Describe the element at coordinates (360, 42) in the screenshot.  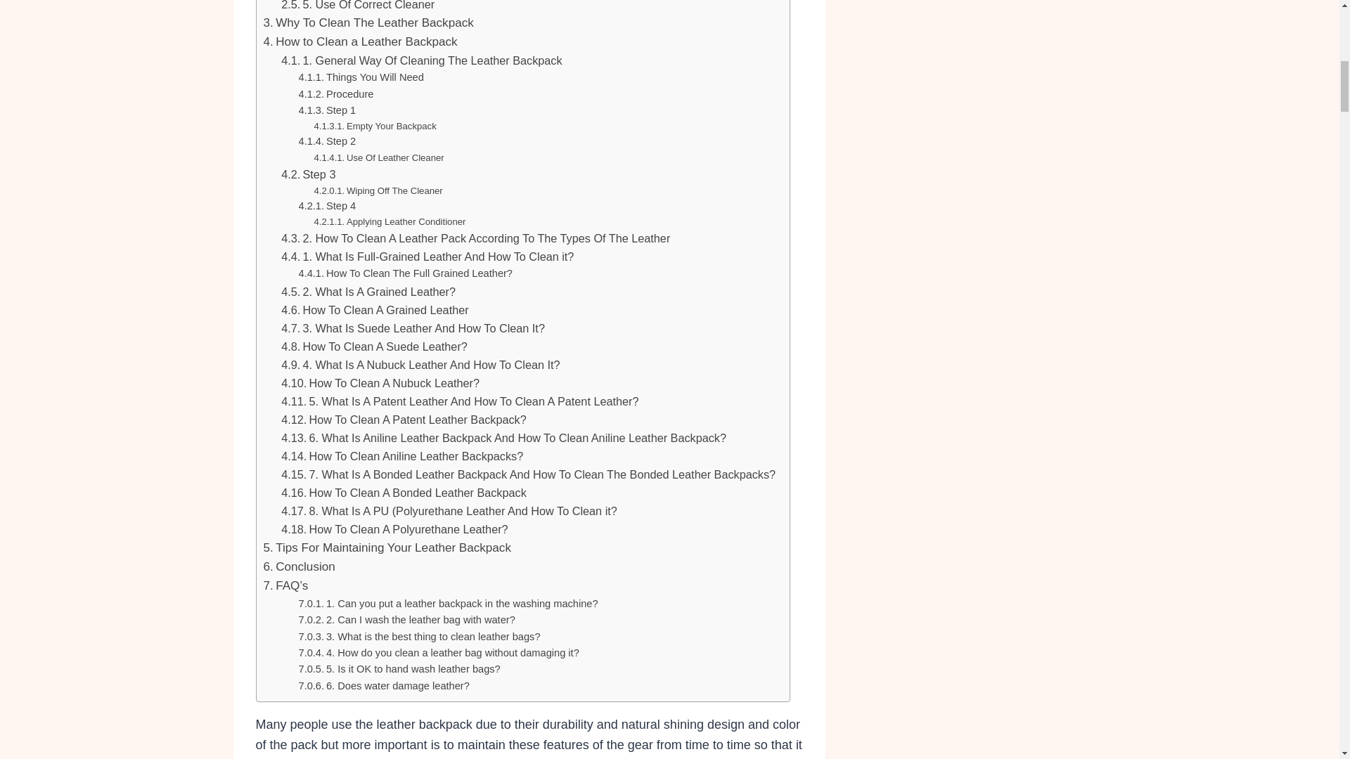
I see `How to Clean a Leather Backpack` at that location.